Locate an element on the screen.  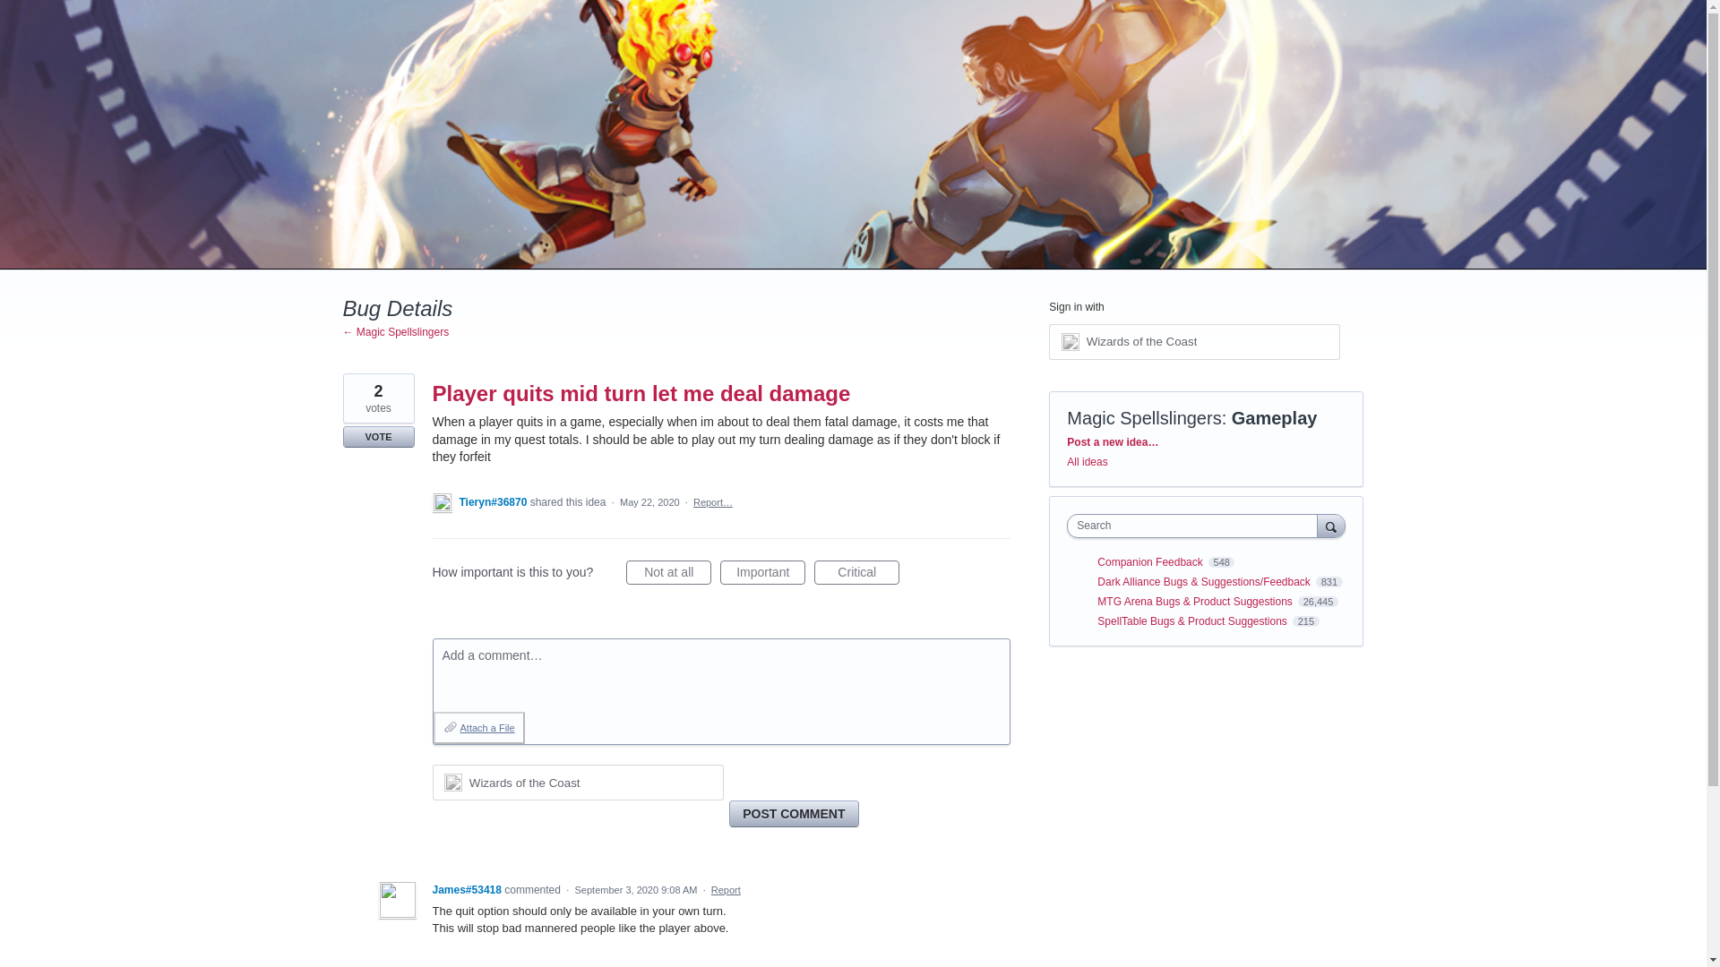
Wizards of the Coast is located at coordinates (1194, 341).